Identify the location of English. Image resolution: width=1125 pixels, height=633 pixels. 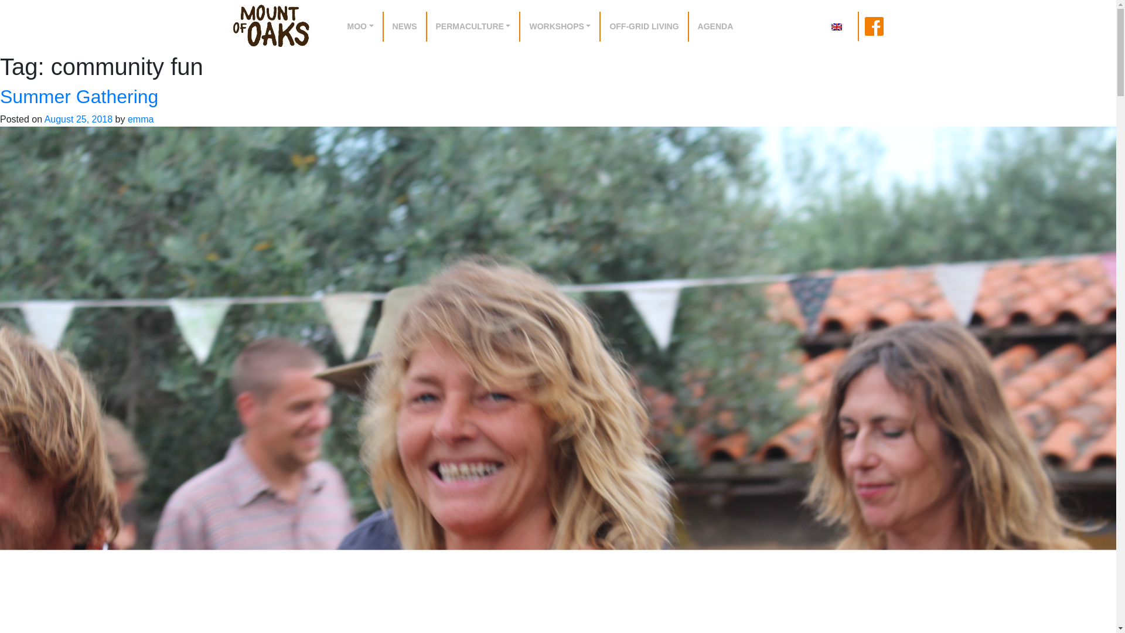
(836, 26).